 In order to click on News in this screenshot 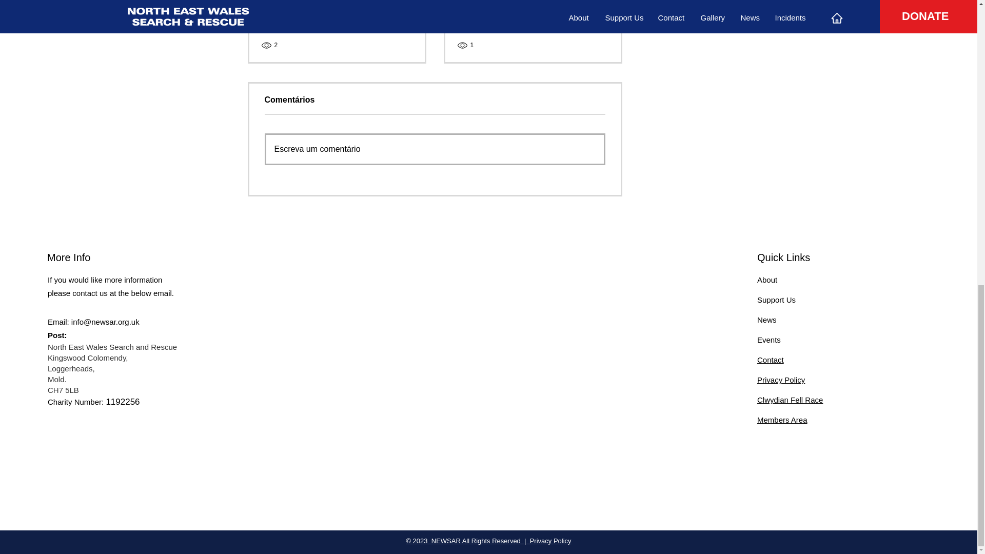, I will do `click(767, 319)`.